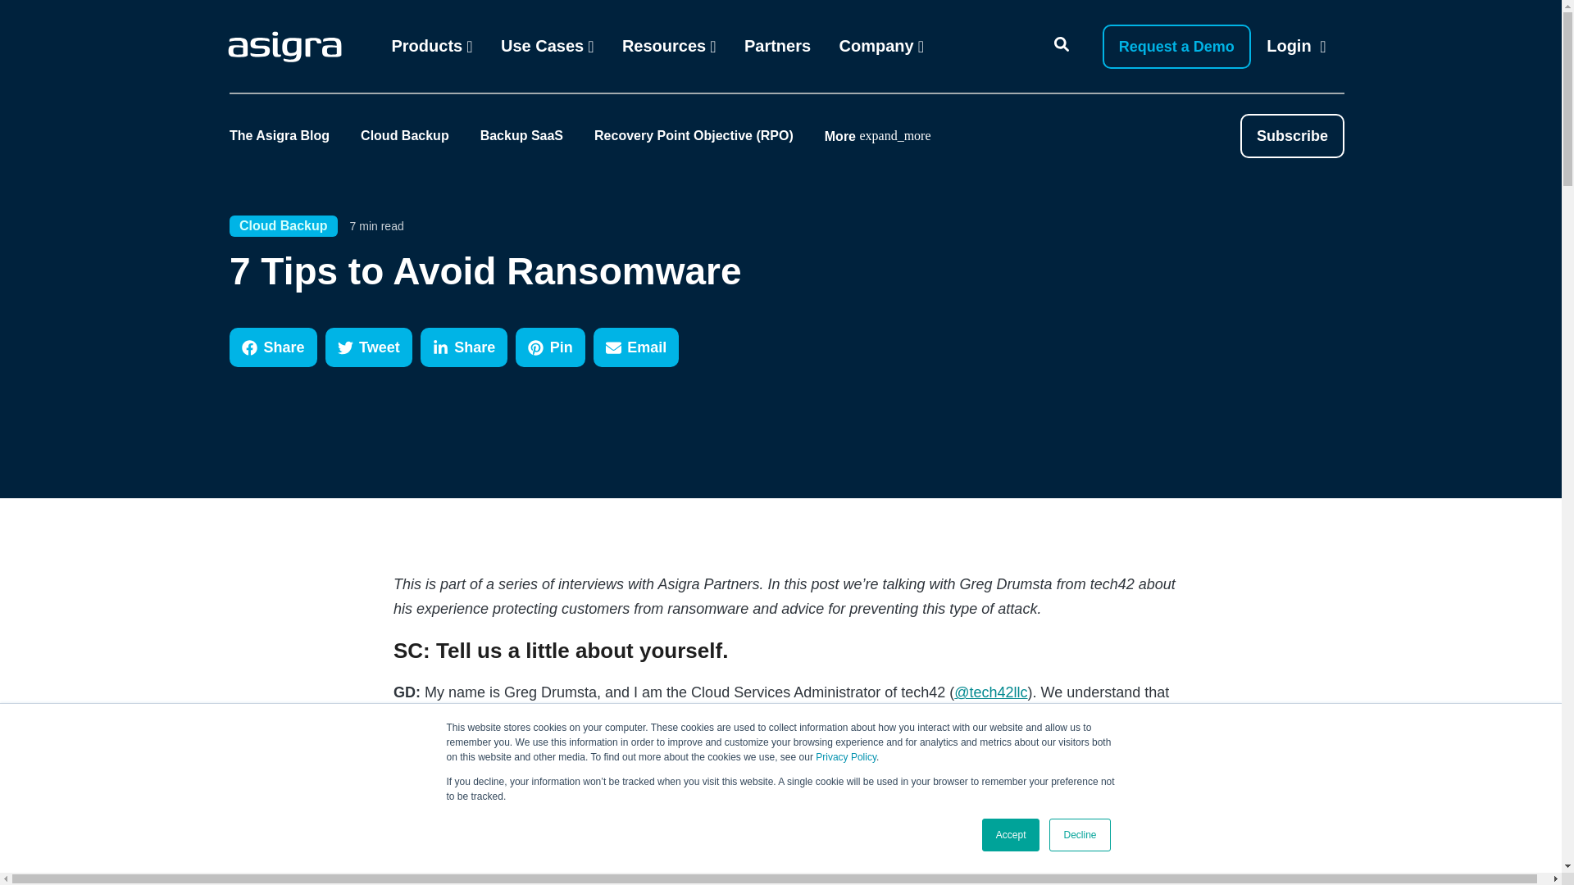 The height and width of the screenshot is (885, 1574). Describe the element at coordinates (551, 347) in the screenshot. I see `Pin!` at that location.